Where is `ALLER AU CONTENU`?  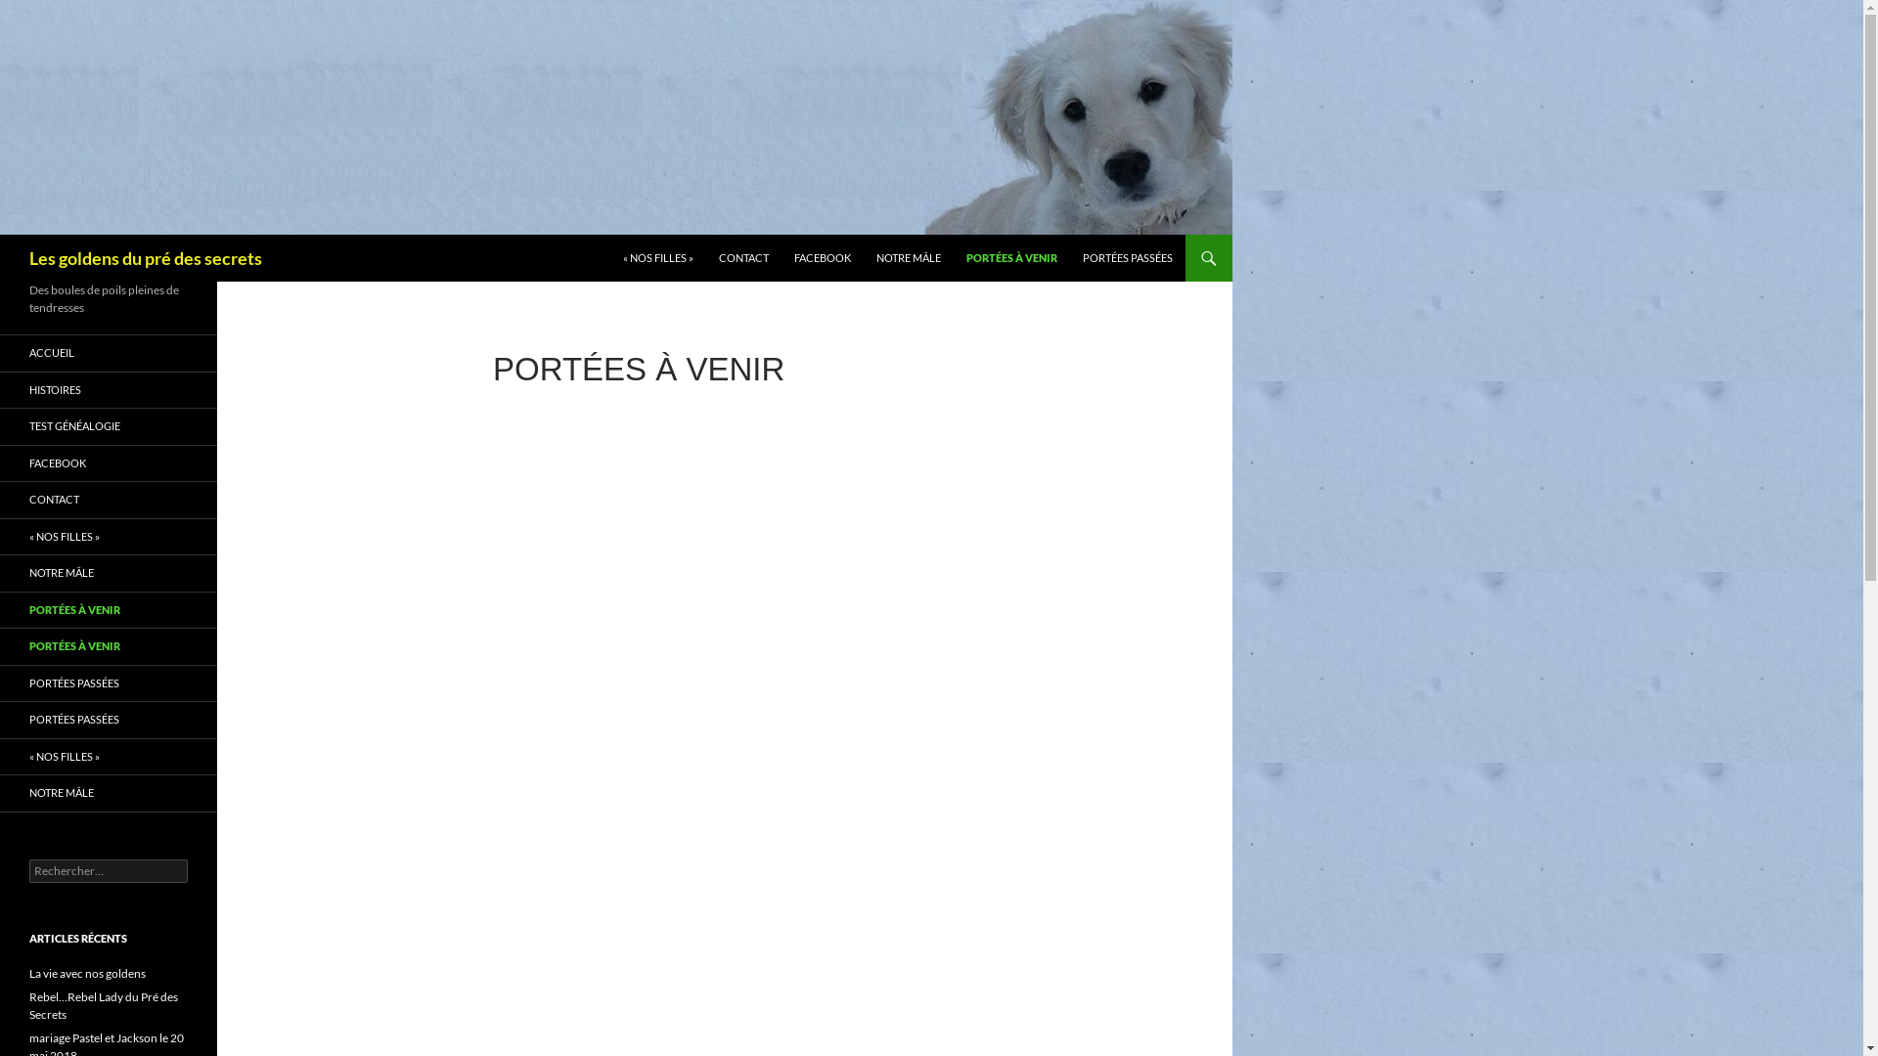
ALLER AU CONTENU is located at coordinates (622, 235).